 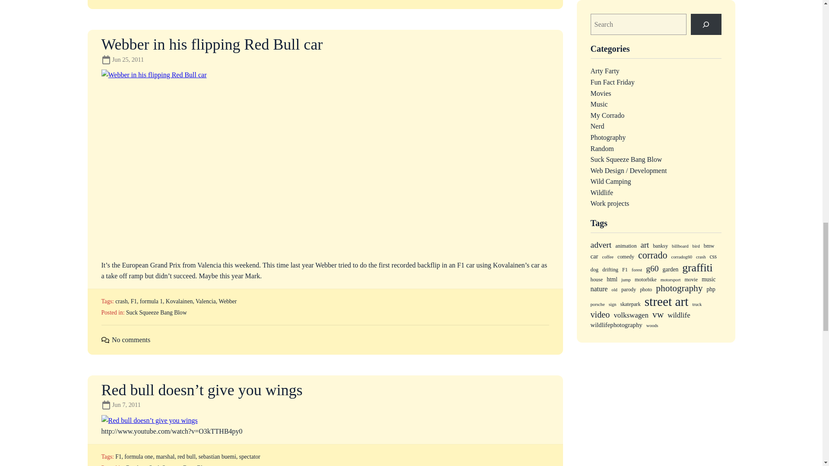 What do you see at coordinates (209, 161) in the screenshot?
I see `Webber accident Valencia.avi` at bounding box center [209, 161].